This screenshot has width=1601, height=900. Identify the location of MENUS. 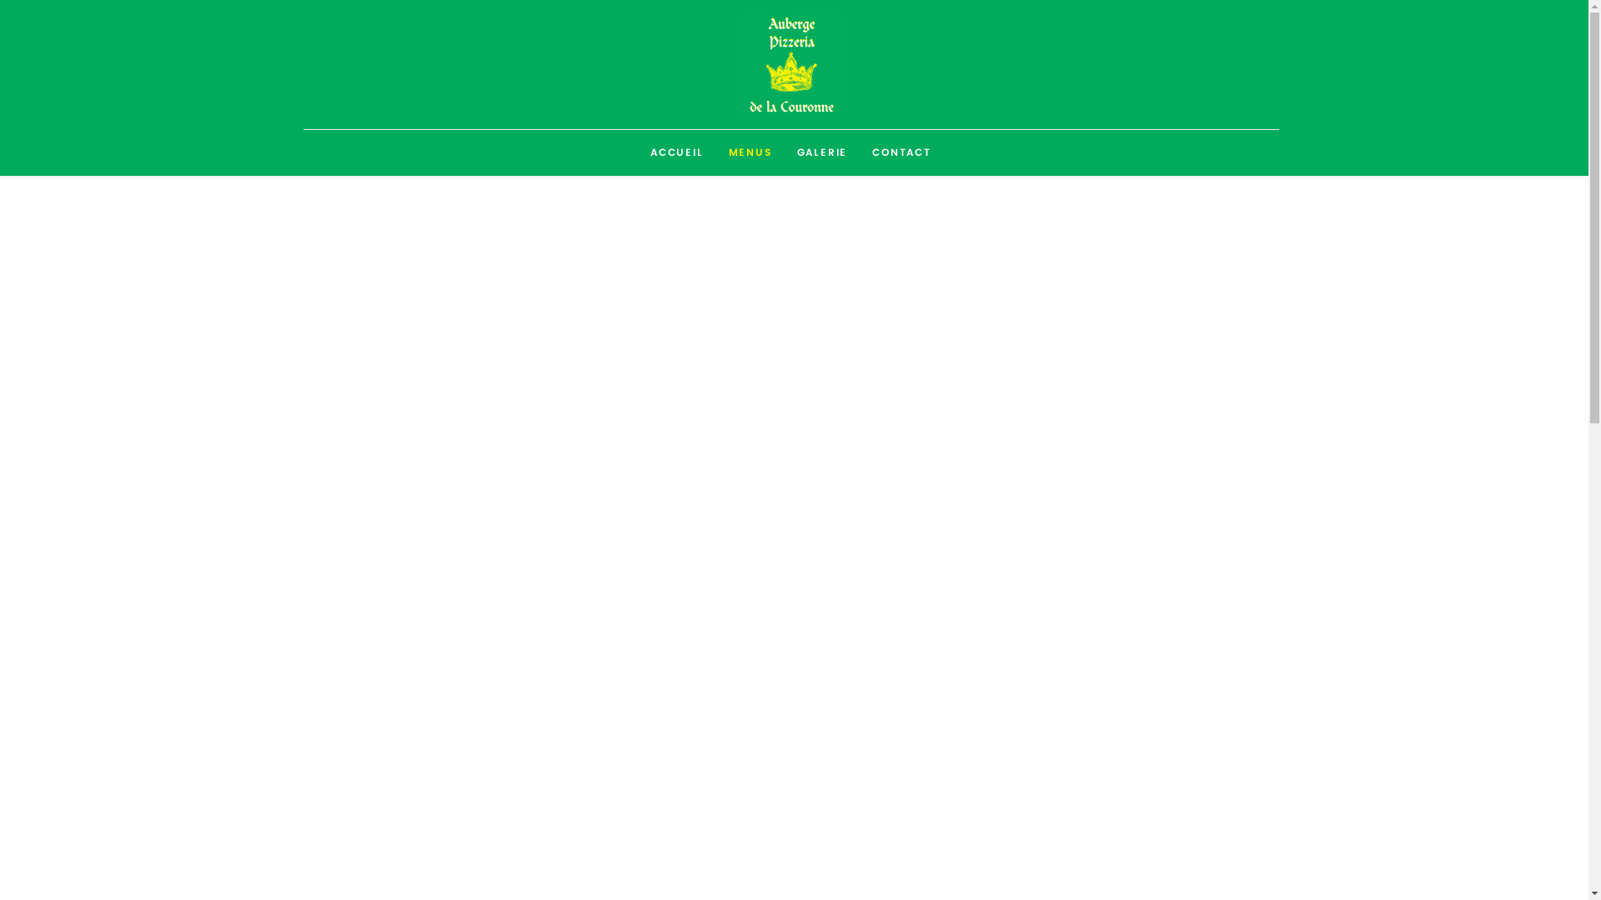
(750, 152).